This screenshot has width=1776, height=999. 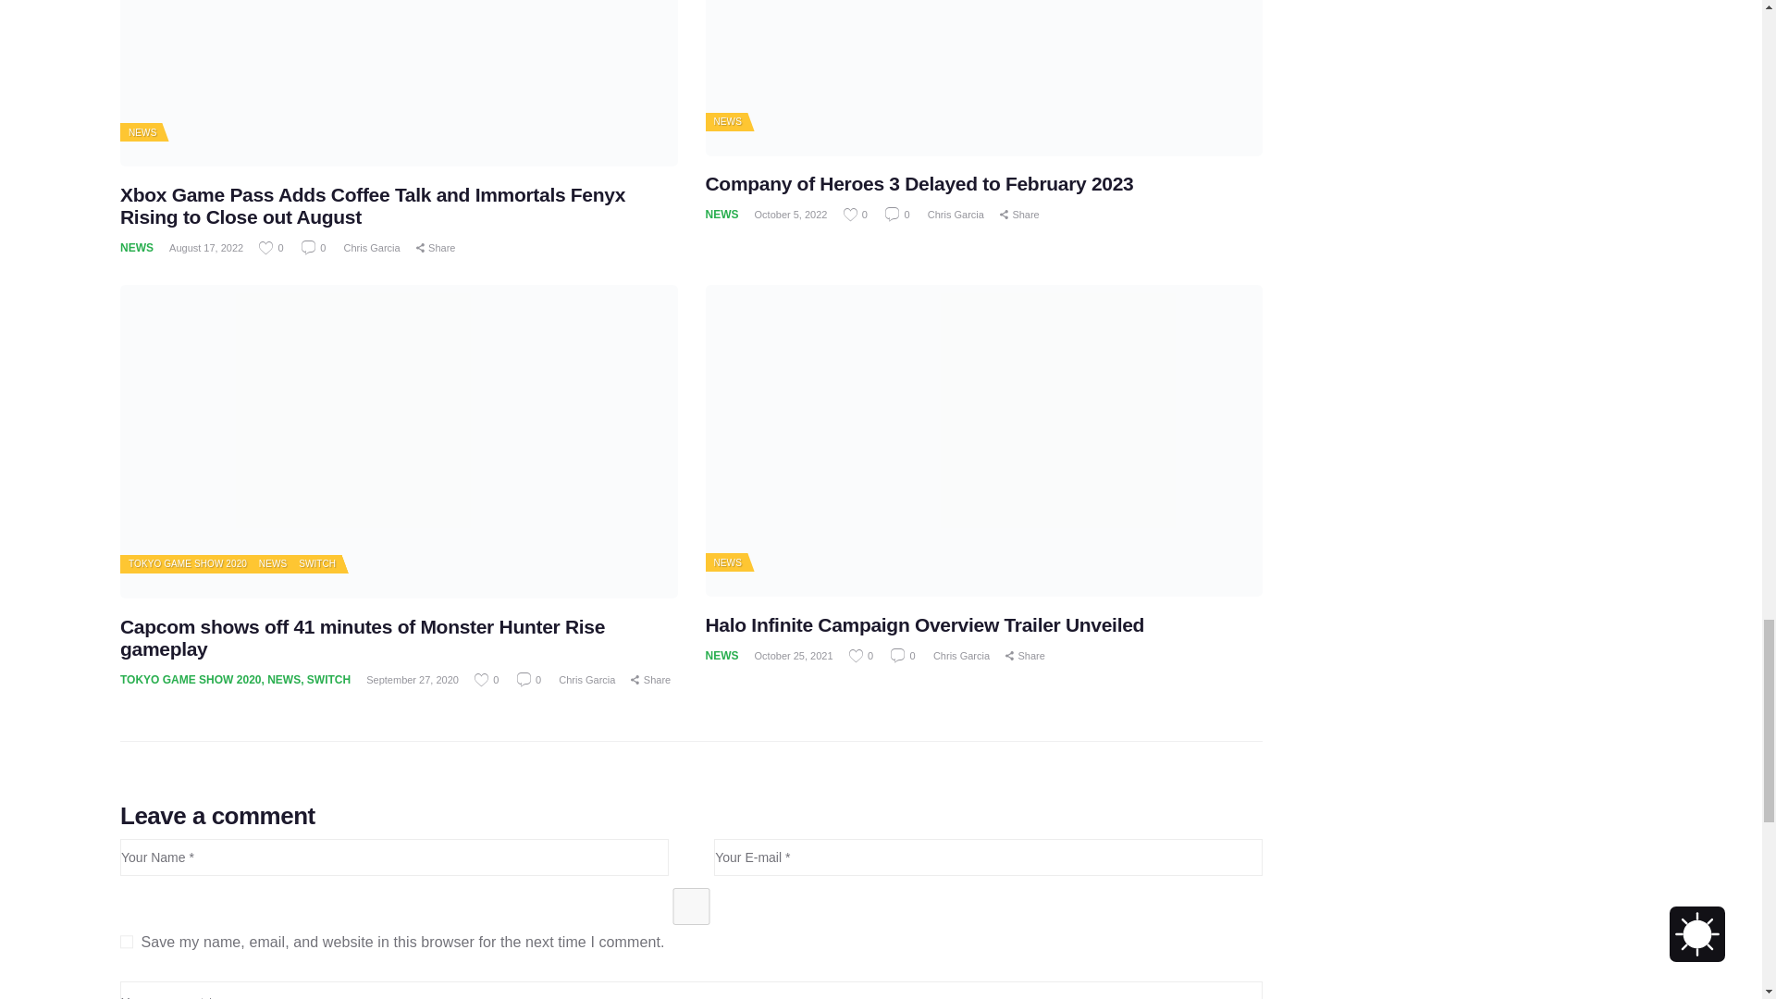 What do you see at coordinates (727, 562) in the screenshot?
I see `View all posts in News` at bounding box center [727, 562].